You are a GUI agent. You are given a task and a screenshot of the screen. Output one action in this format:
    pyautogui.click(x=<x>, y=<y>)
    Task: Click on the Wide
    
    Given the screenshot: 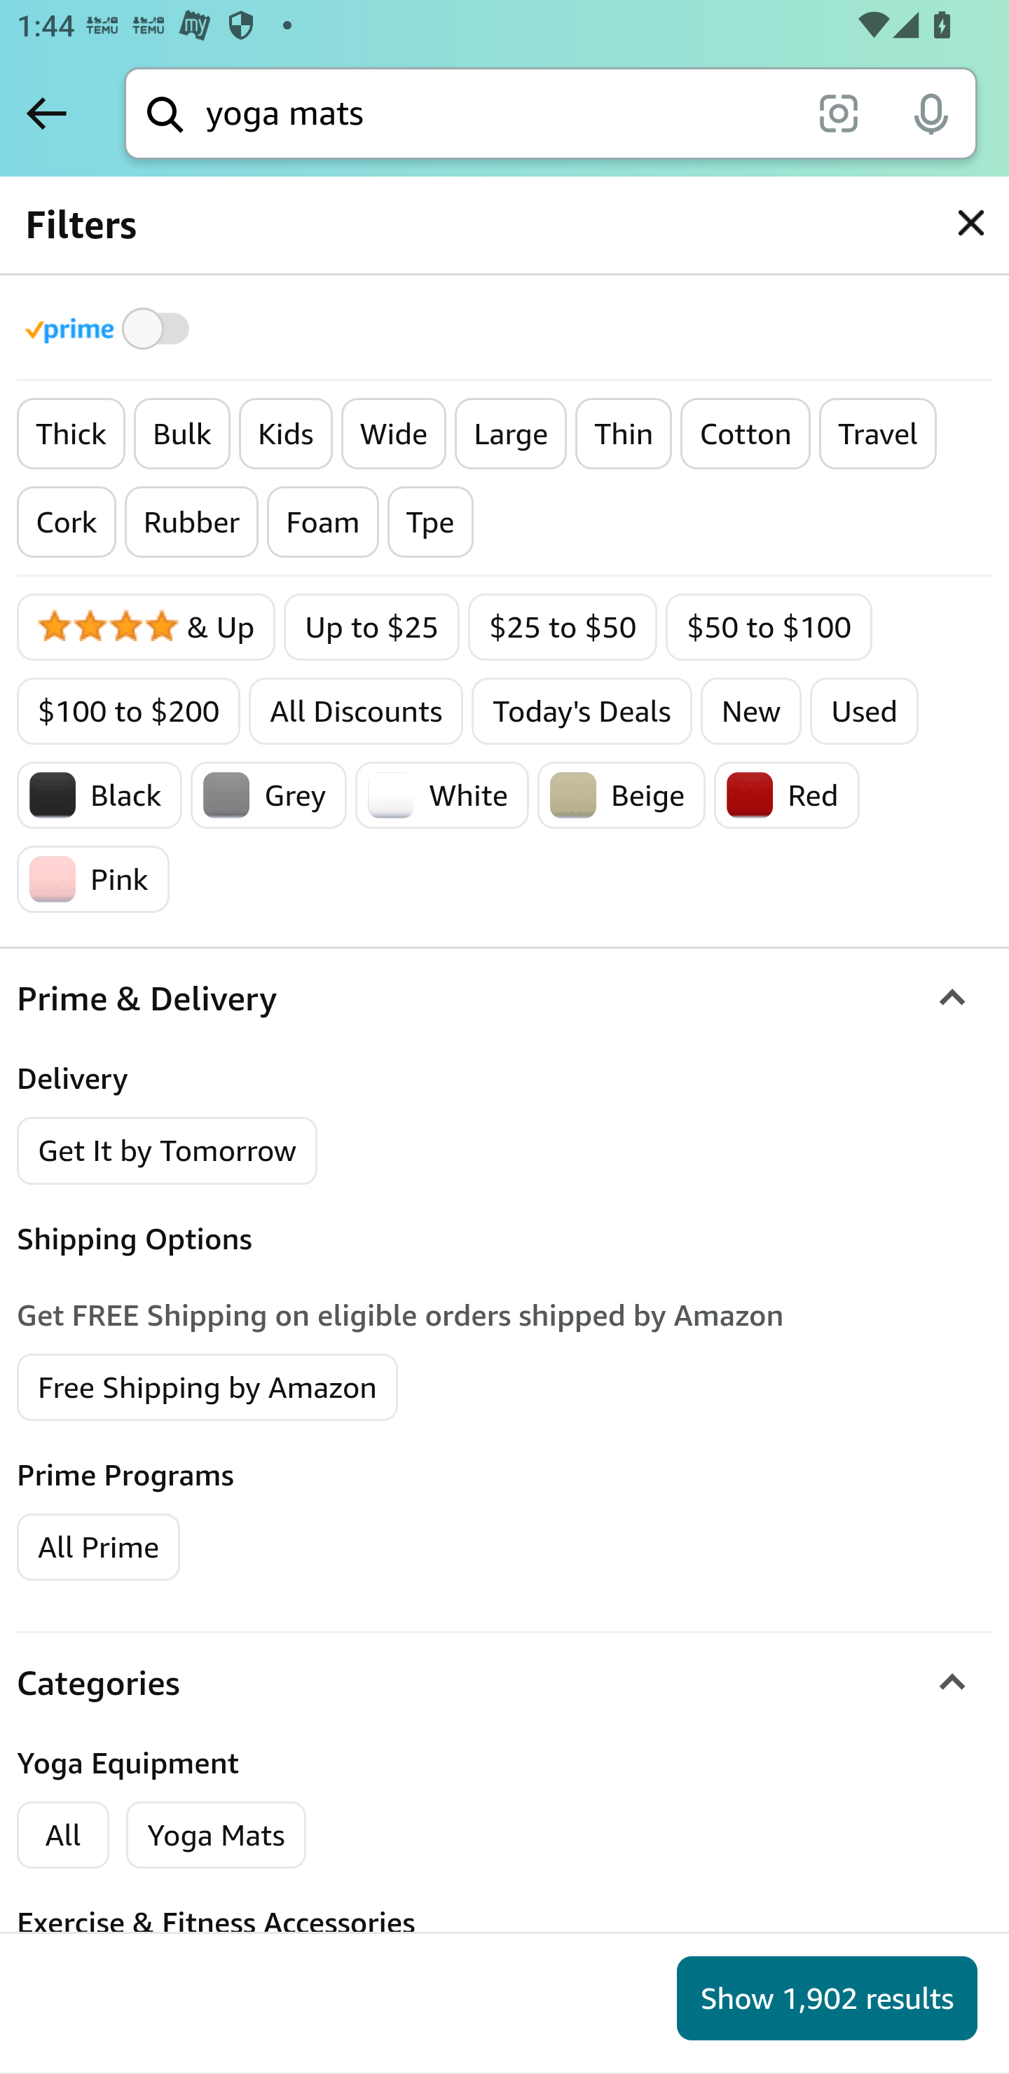 What is the action you would take?
    pyautogui.click(x=394, y=434)
    